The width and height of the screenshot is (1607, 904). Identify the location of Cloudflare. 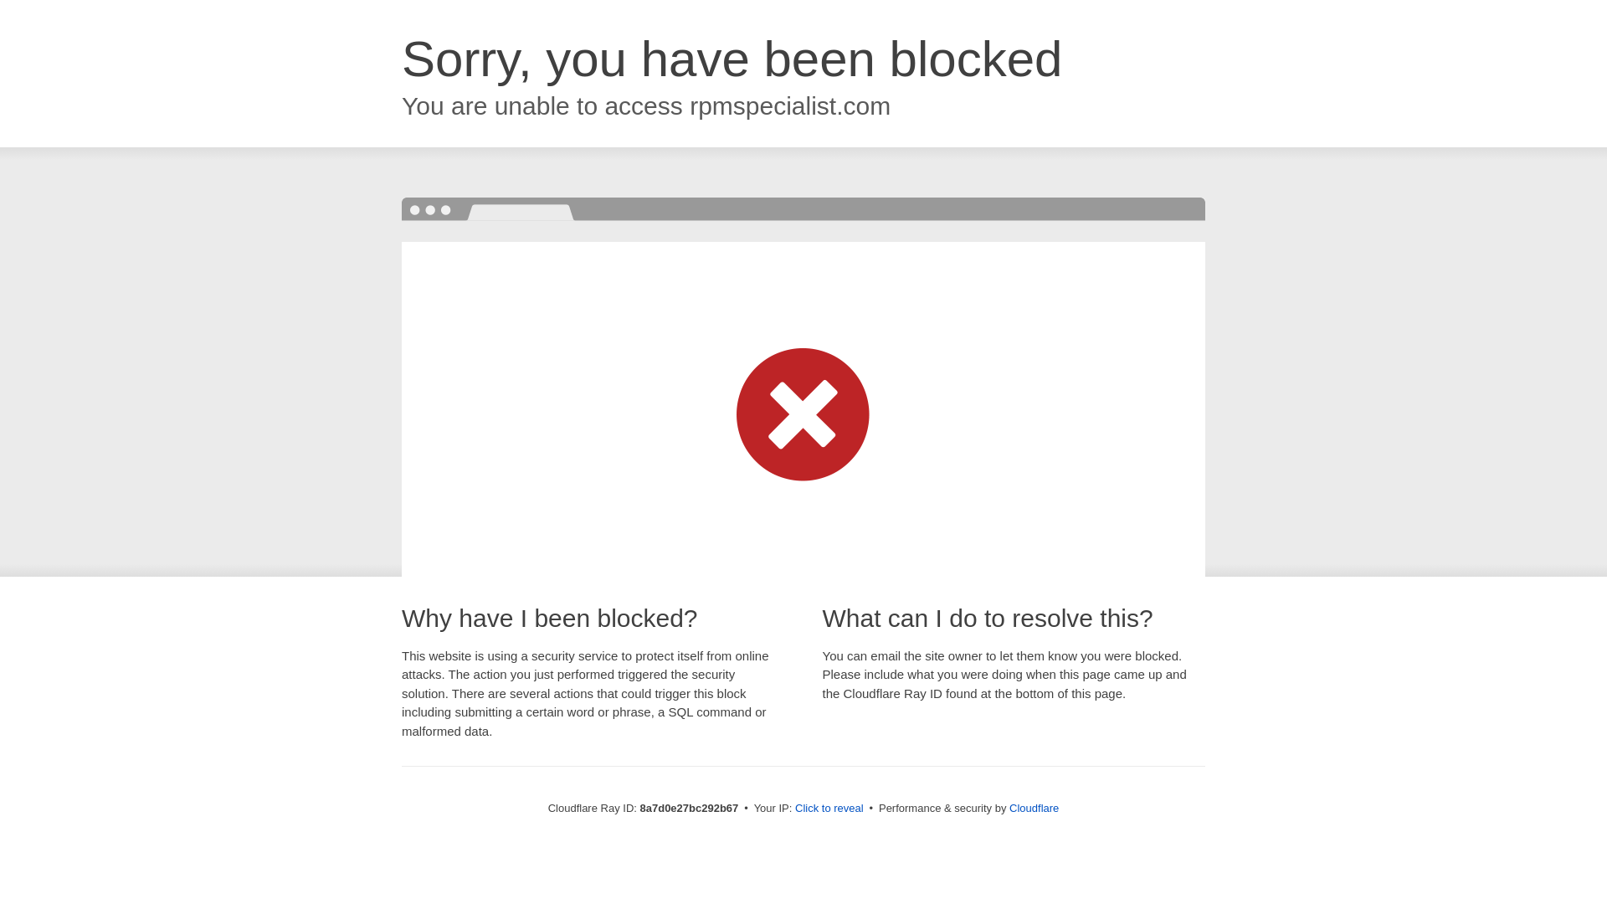
(1034, 808).